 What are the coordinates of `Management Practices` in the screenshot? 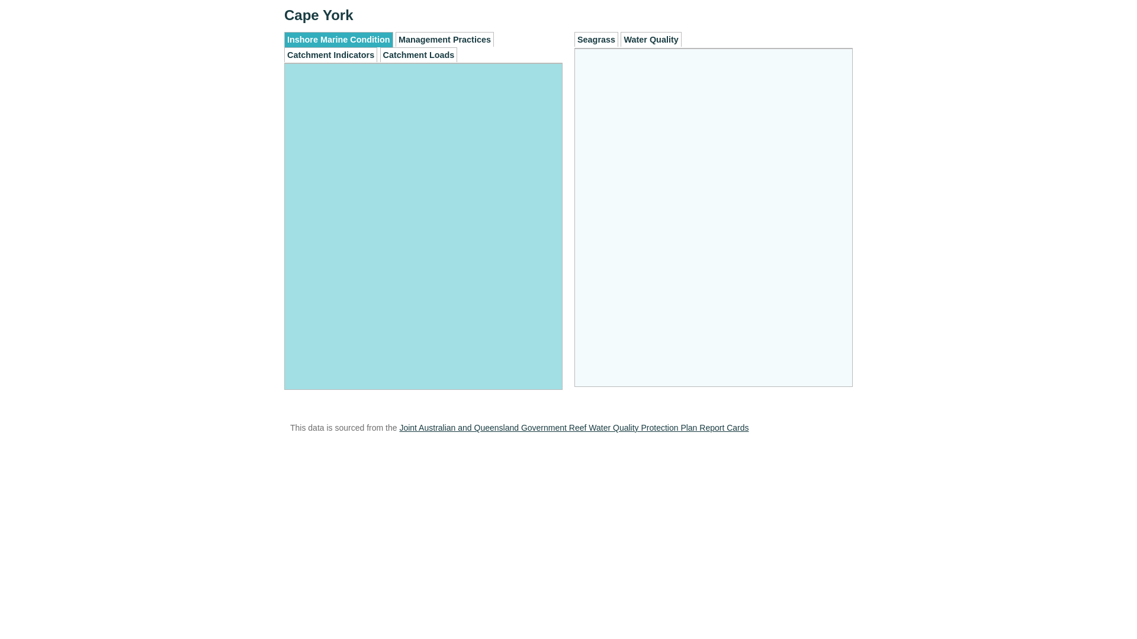 It's located at (445, 39).